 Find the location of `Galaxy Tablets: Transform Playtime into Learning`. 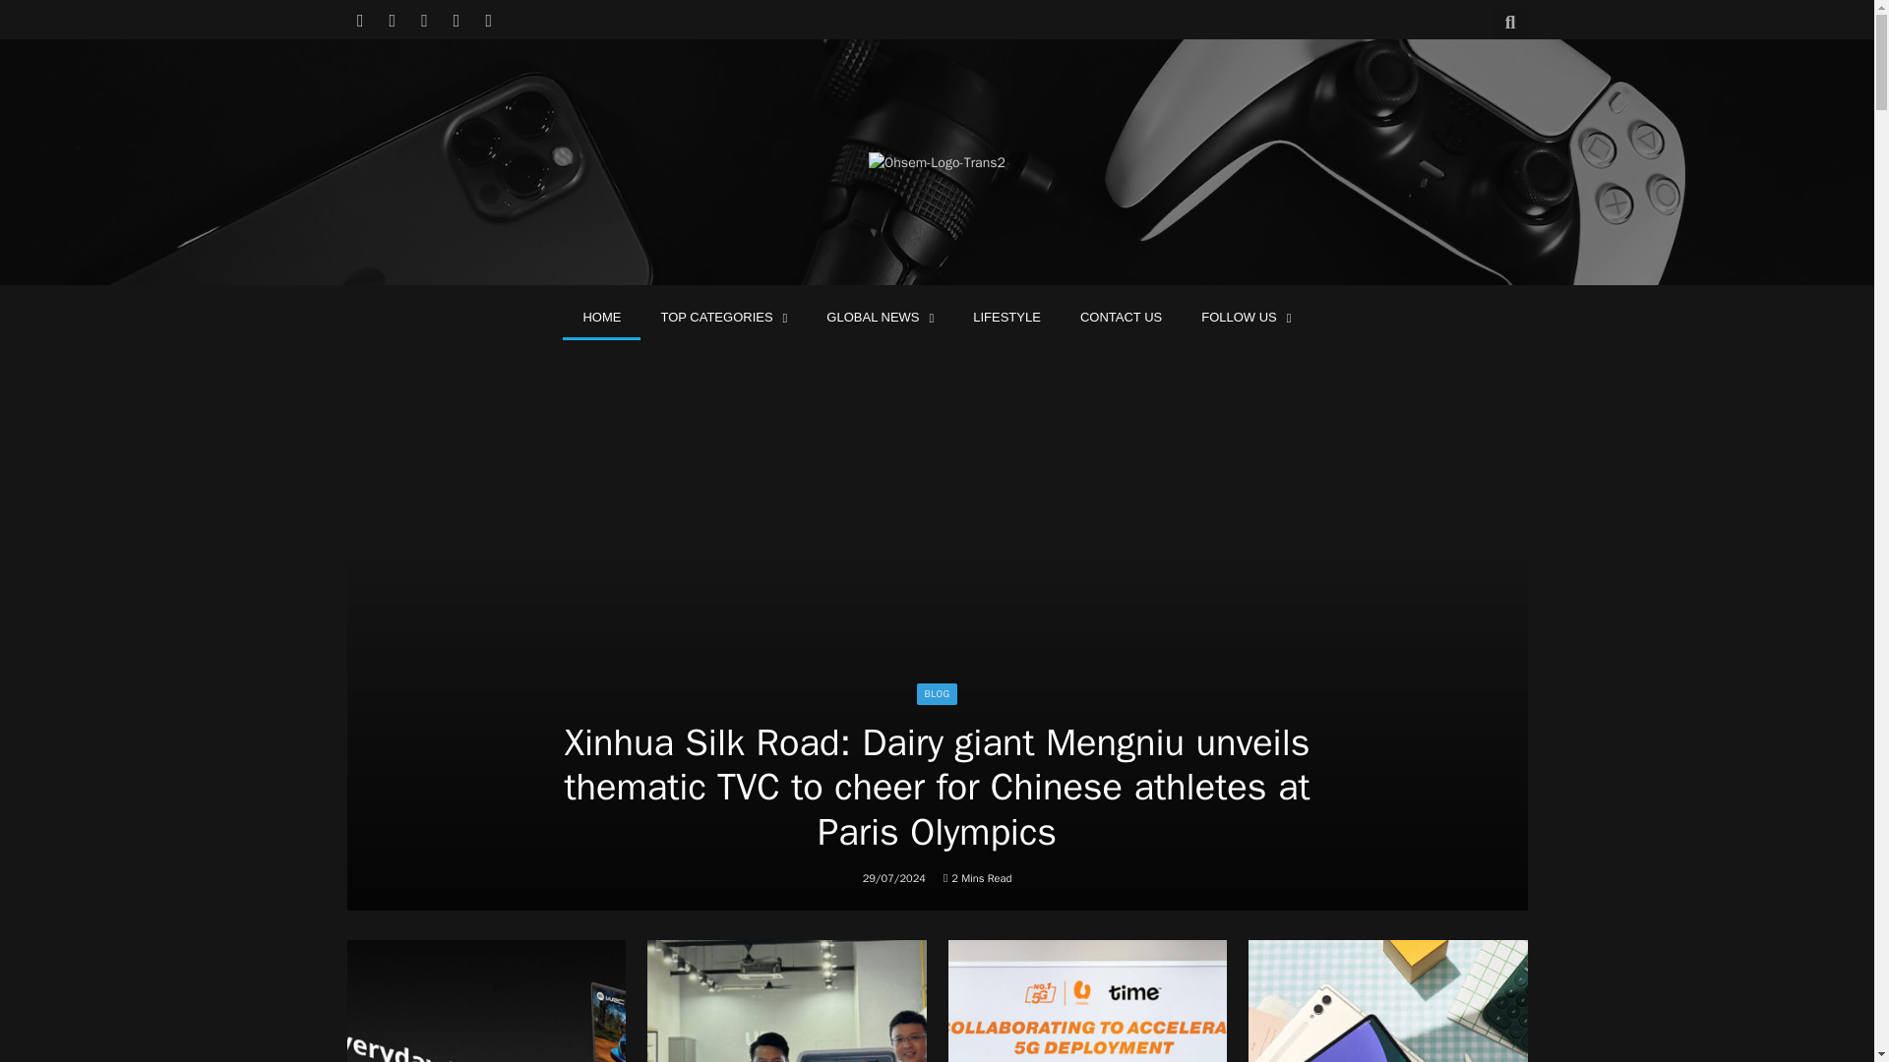

Galaxy Tablets: Transform Playtime into Learning is located at coordinates (1388, 1001).